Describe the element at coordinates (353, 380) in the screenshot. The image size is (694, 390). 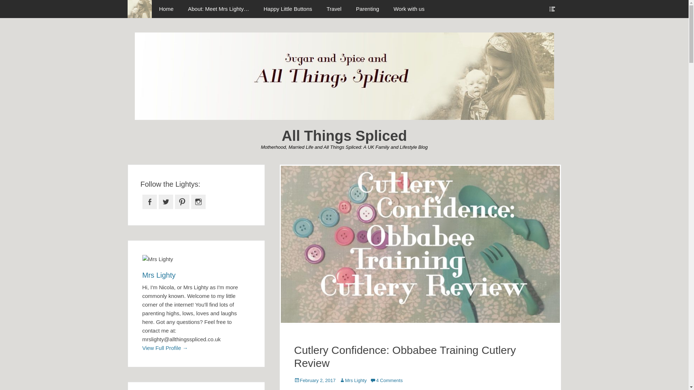
I see `Mrs Lighty` at that location.